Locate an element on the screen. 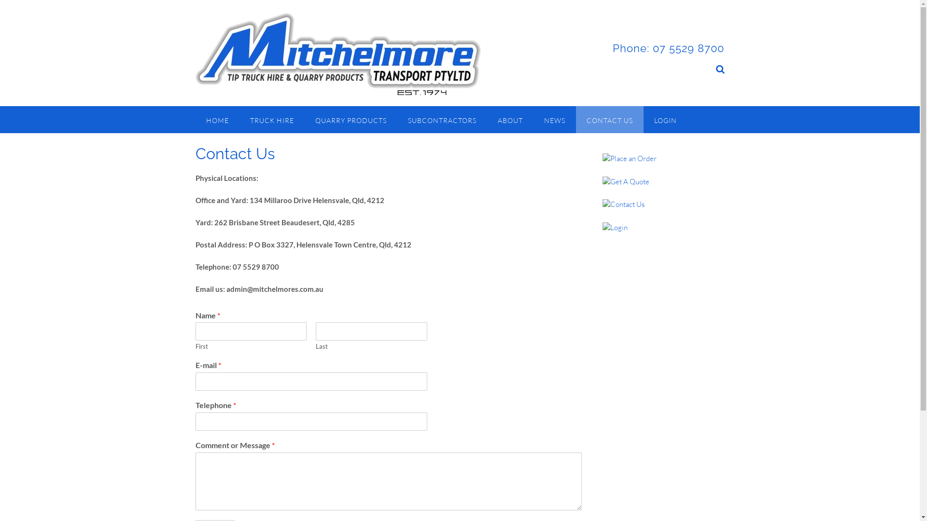 The width and height of the screenshot is (927, 521). ABOUT is located at coordinates (510, 120).